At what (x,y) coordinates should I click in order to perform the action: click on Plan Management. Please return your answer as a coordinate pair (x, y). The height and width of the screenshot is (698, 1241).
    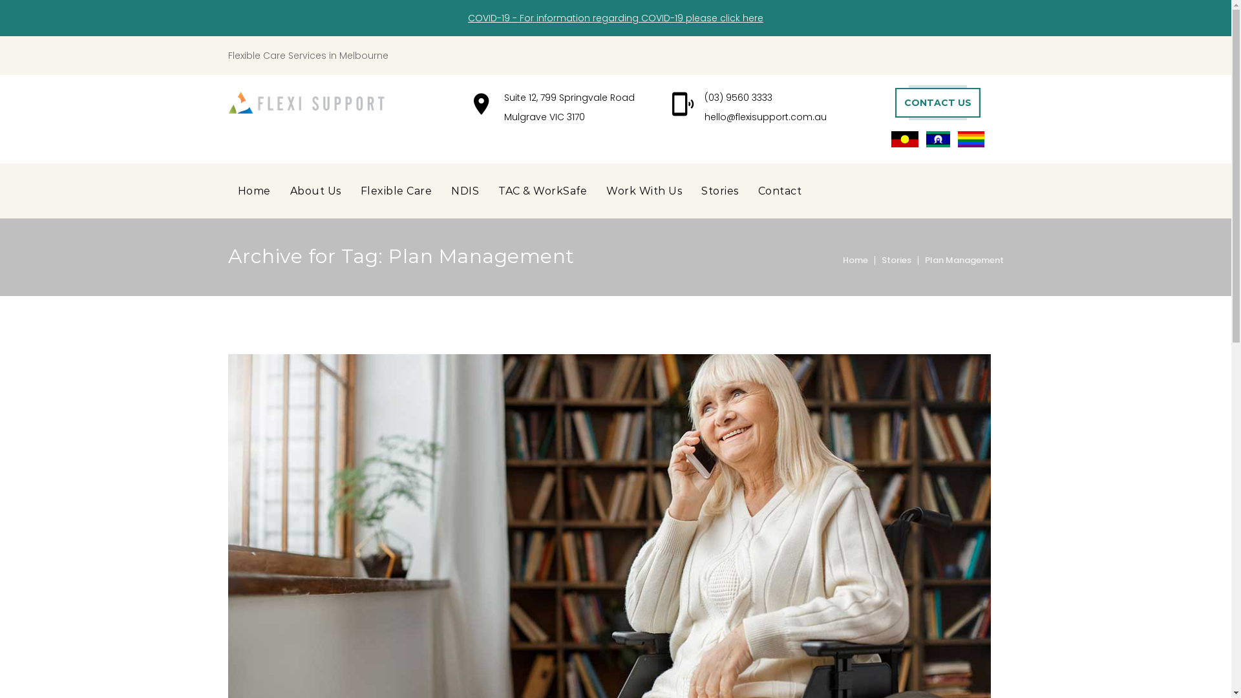
    Looking at the image, I should click on (964, 260).